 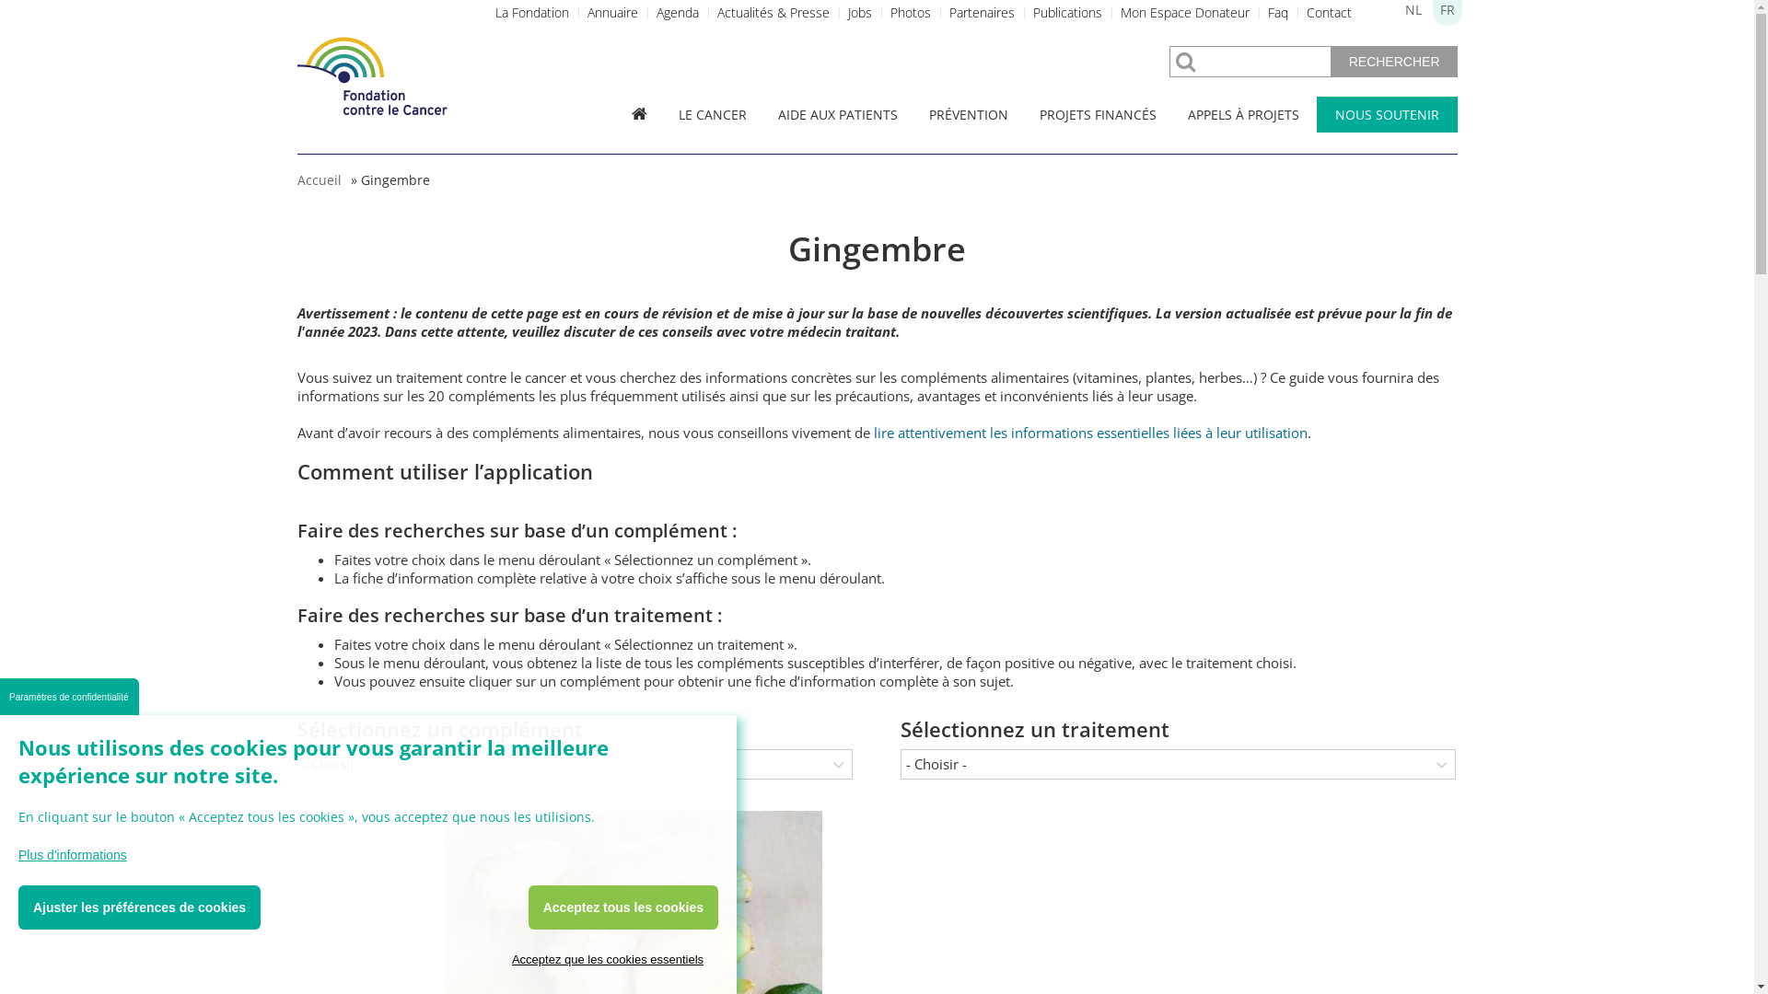 What do you see at coordinates (1277, 13) in the screenshot?
I see `Faq` at bounding box center [1277, 13].